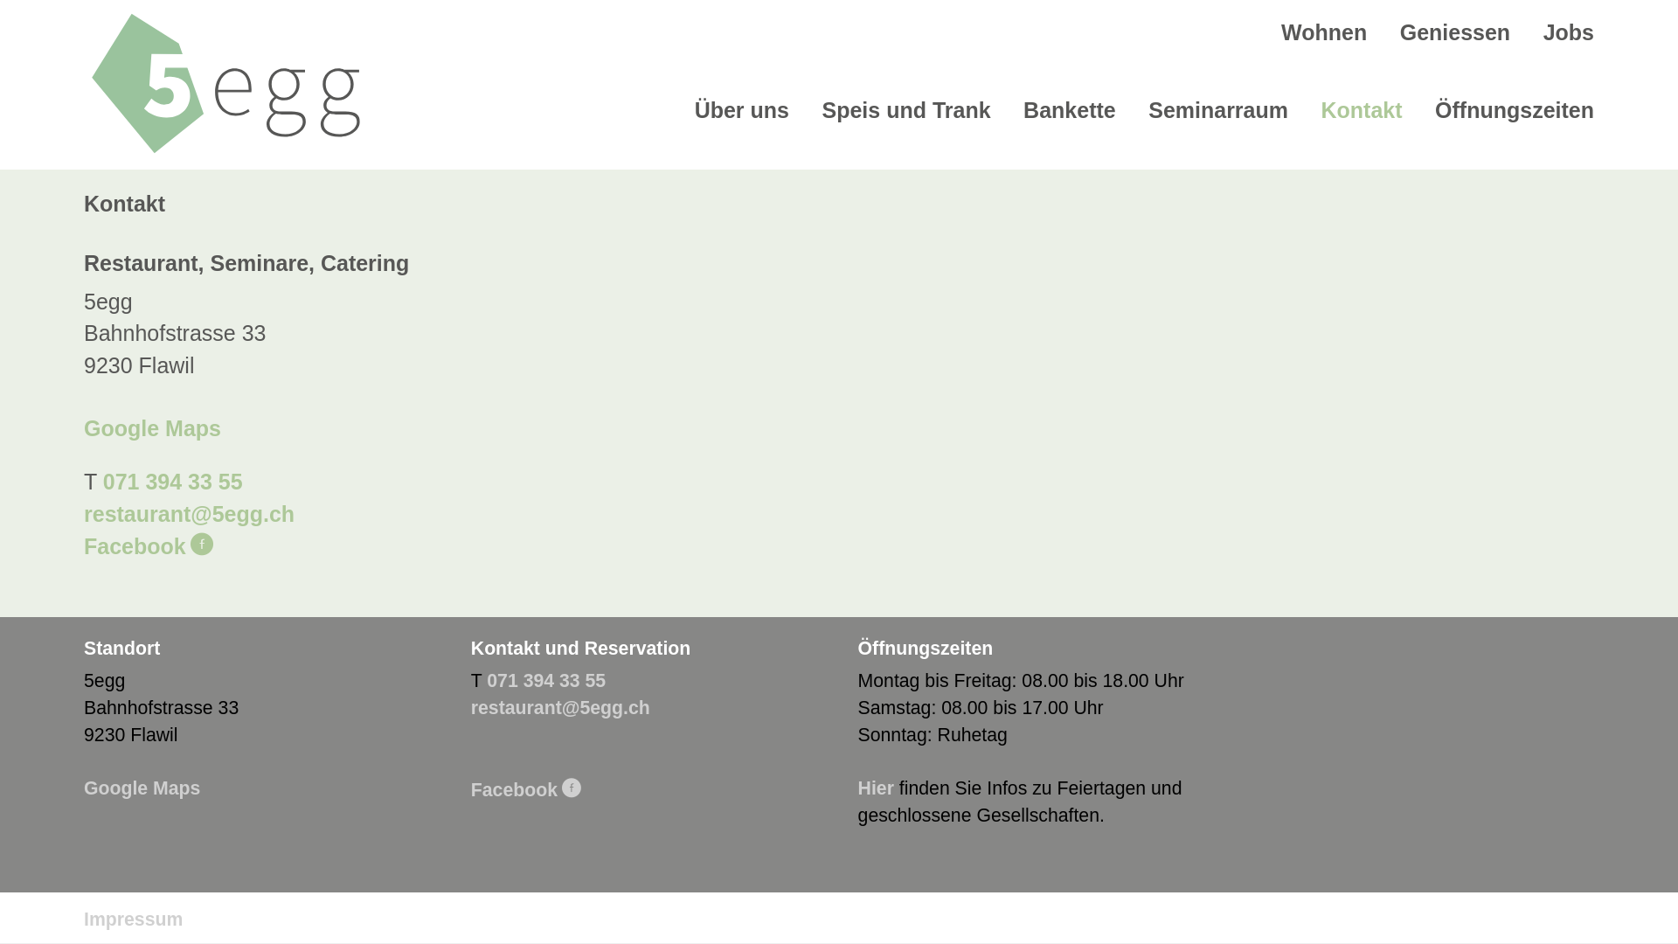 The height and width of the screenshot is (944, 1678). What do you see at coordinates (876, 788) in the screenshot?
I see `Hier` at bounding box center [876, 788].